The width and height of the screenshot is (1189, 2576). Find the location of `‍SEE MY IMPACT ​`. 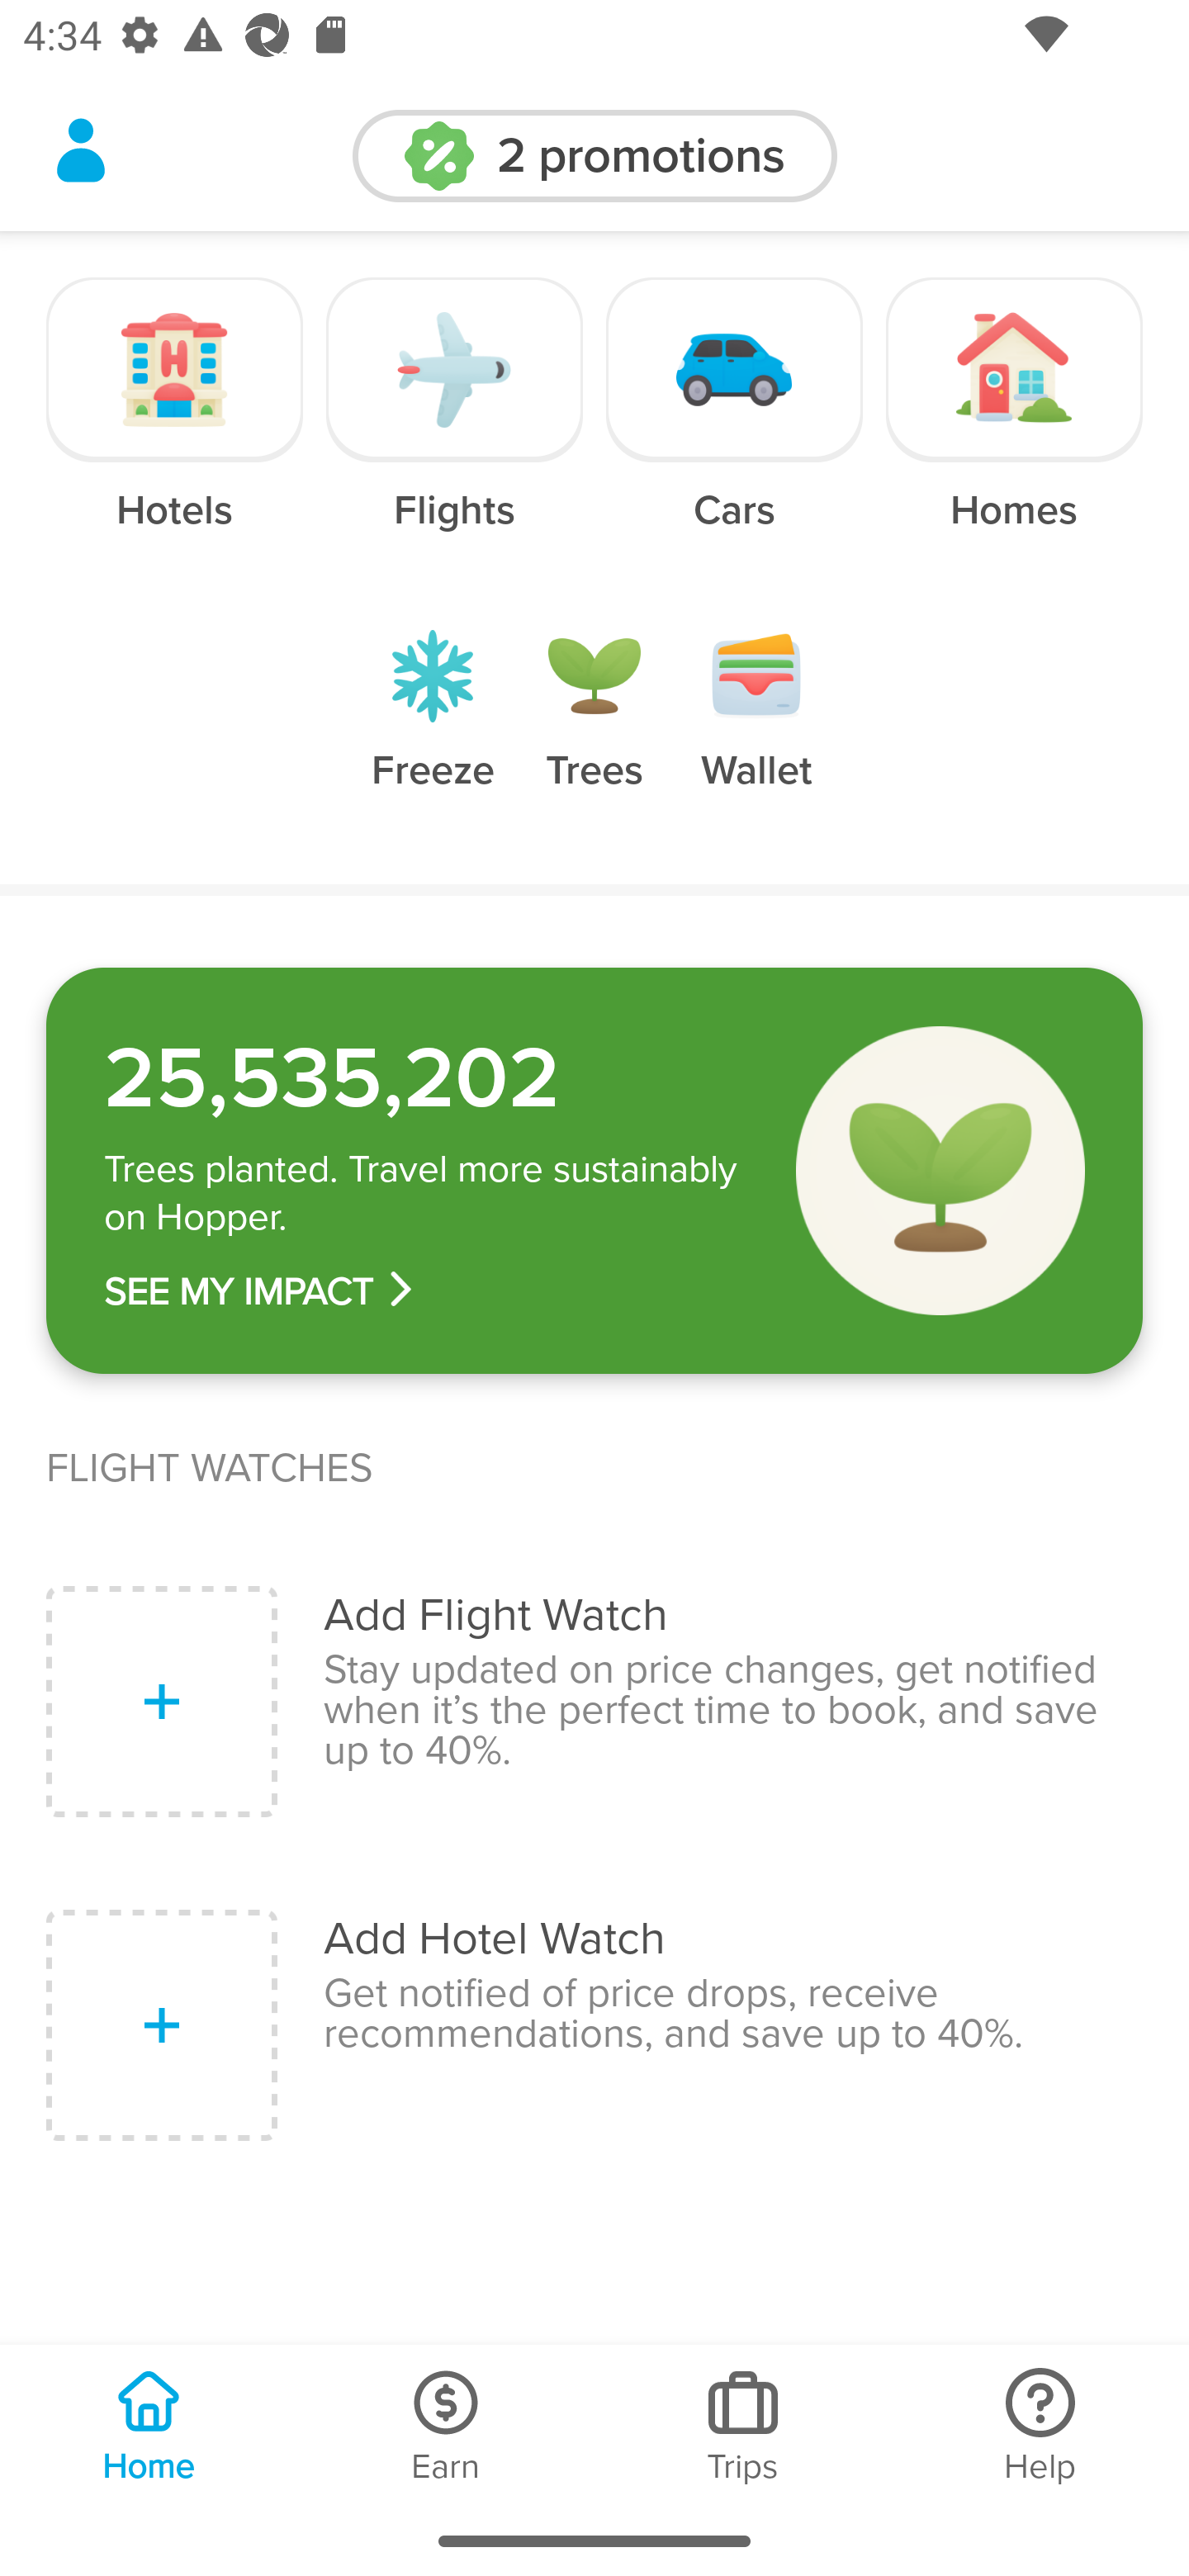

‍SEE MY IMPACT ​ is located at coordinates (427, 1291).